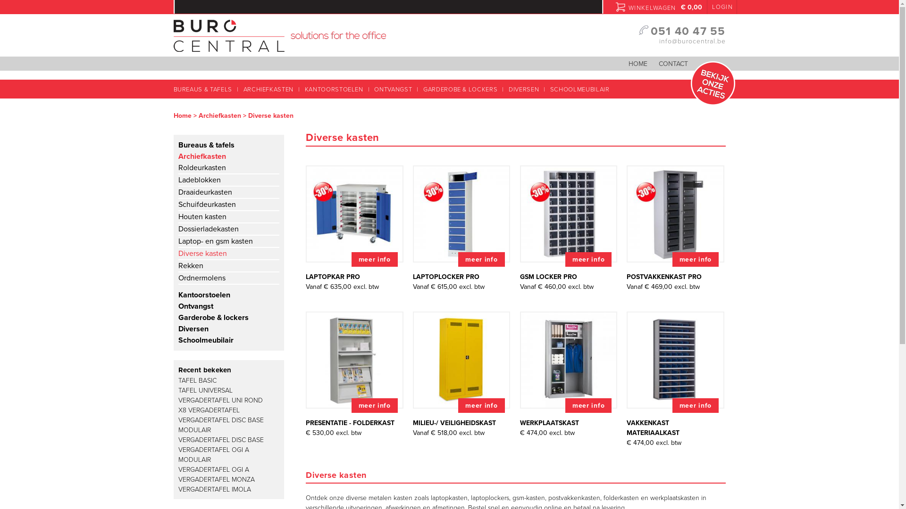  Describe the element at coordinates (375, 405) in the screenshot. I see `meer info` at that location.